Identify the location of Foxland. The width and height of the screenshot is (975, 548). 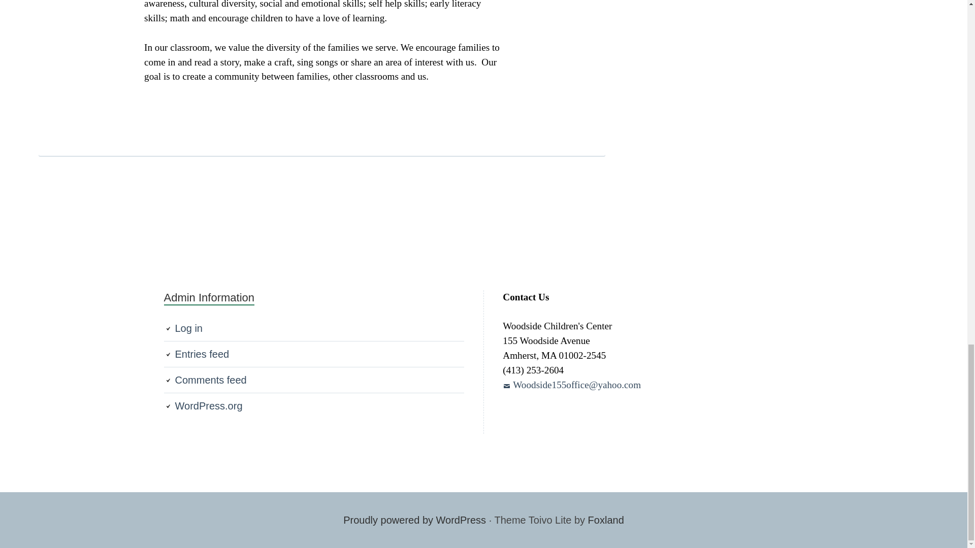
(605, 520).